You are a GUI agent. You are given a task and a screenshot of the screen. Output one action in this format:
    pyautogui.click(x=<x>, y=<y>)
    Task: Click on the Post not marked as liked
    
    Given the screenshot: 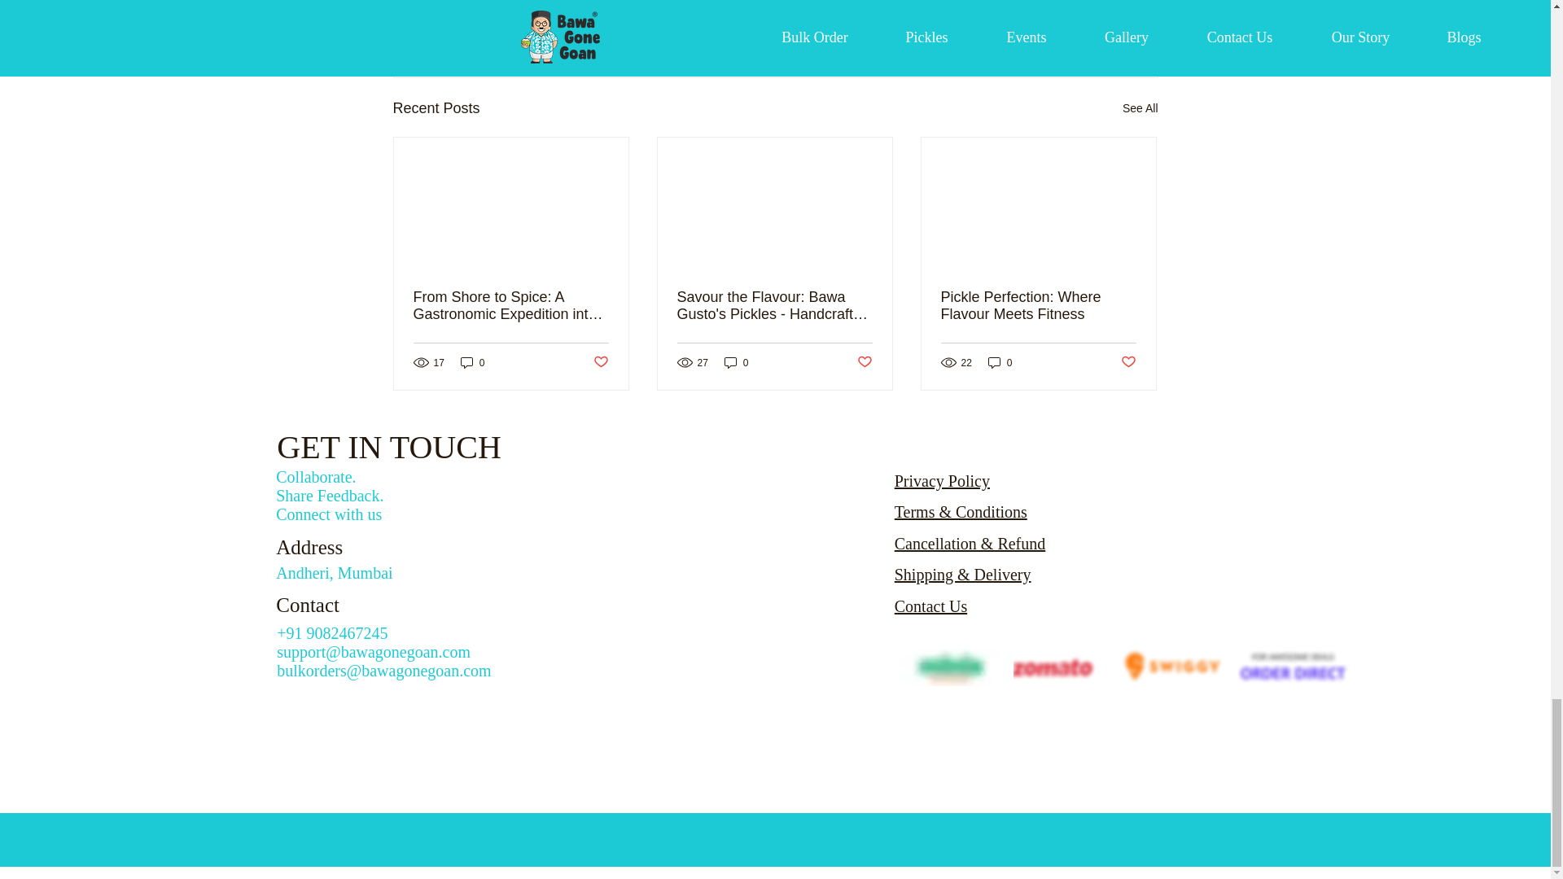 What is the action you would take?
    pyautogui.click(x=865, y=362)
    